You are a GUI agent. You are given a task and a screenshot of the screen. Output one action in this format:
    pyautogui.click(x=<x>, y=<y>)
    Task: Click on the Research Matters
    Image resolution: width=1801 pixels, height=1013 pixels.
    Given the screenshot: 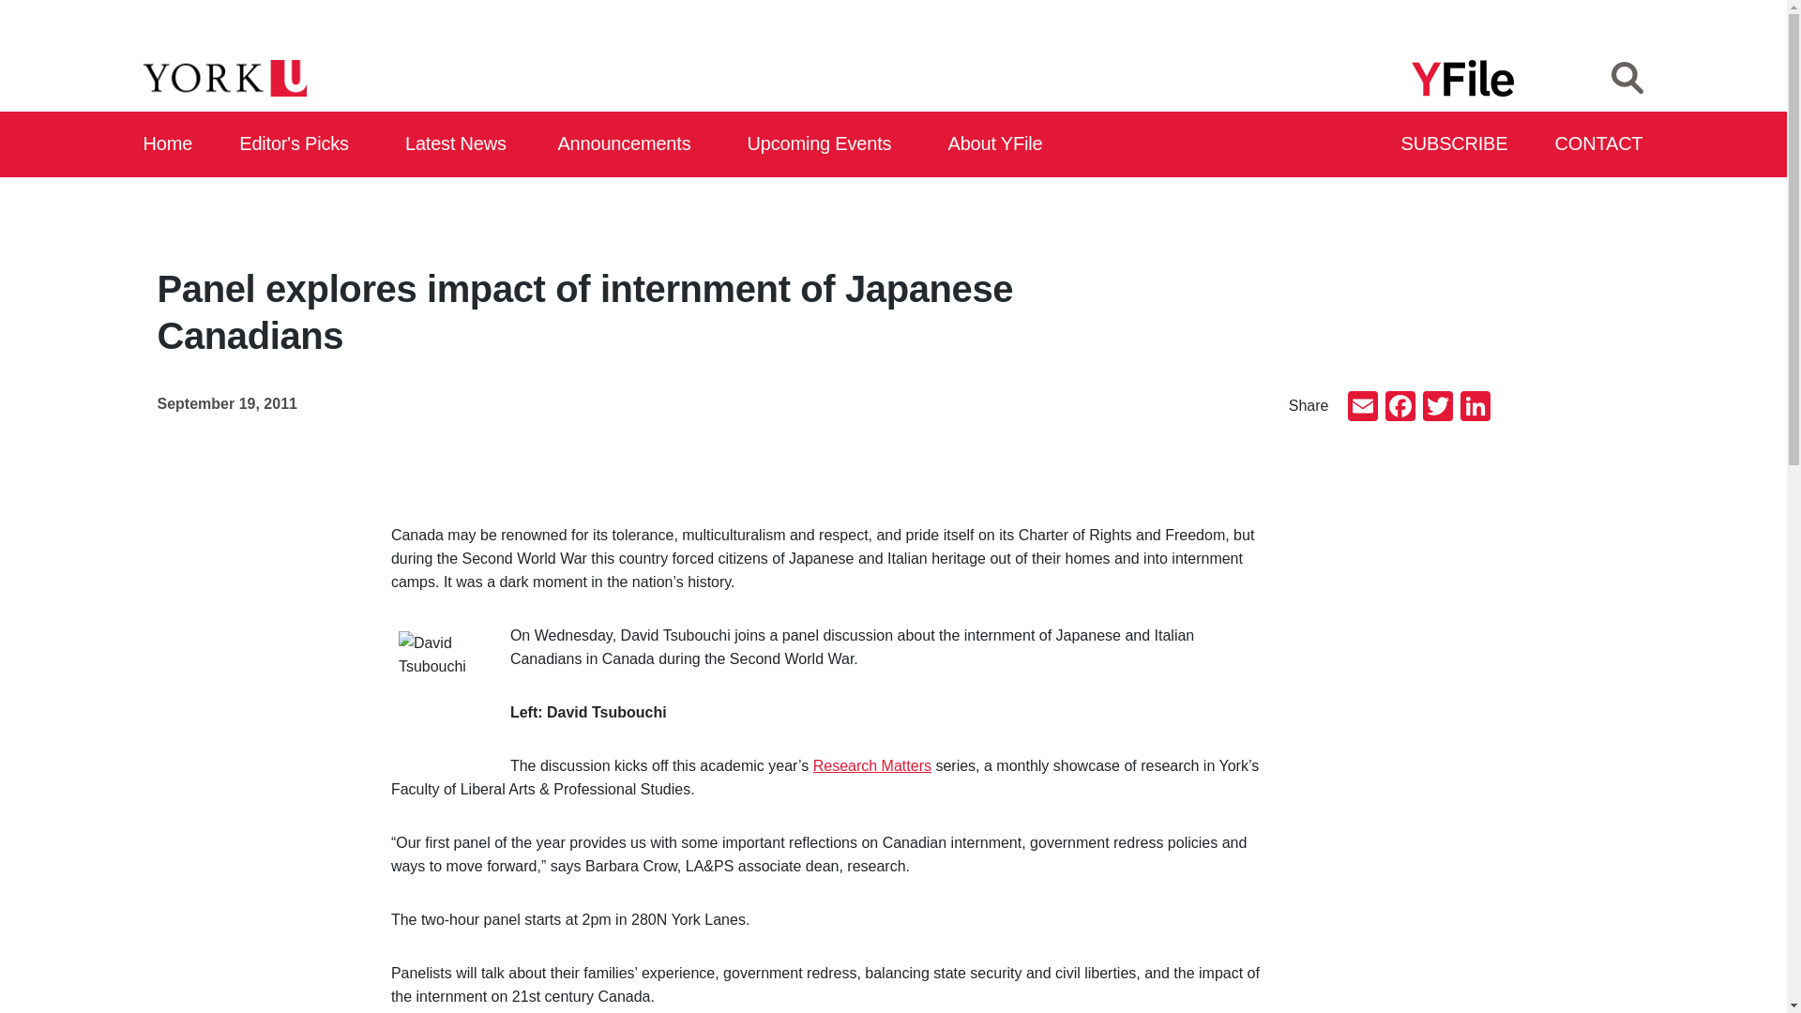 What is the action you would take?
    pyautogui.click(x=872, y=765)
    